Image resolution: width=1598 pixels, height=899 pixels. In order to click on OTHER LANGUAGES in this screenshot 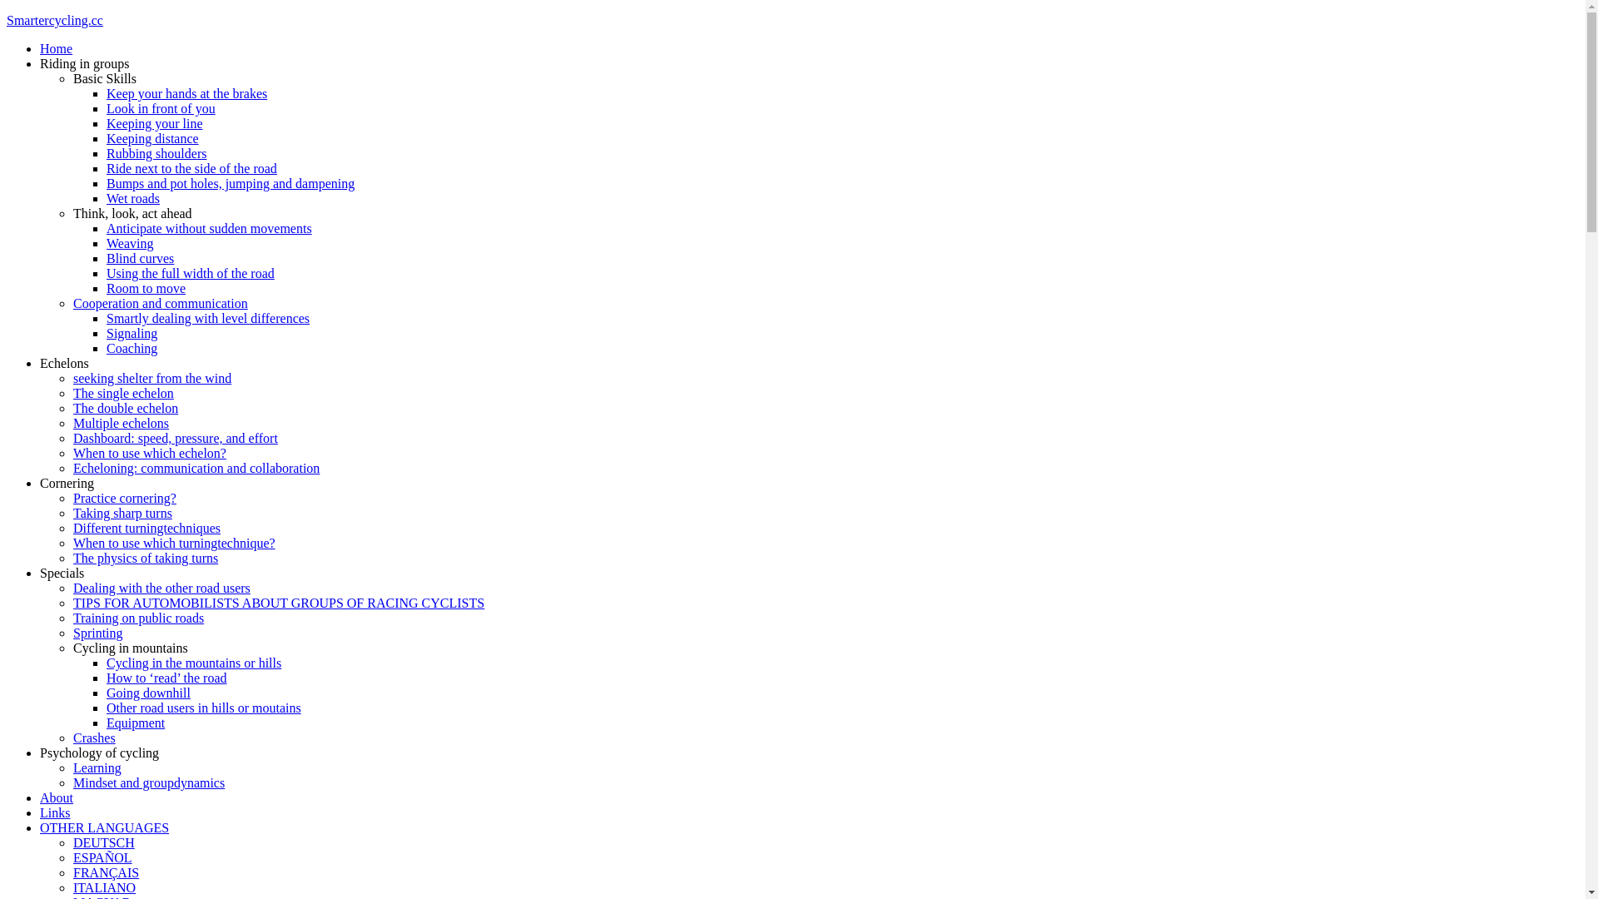, I will do `click(105, 827)`.